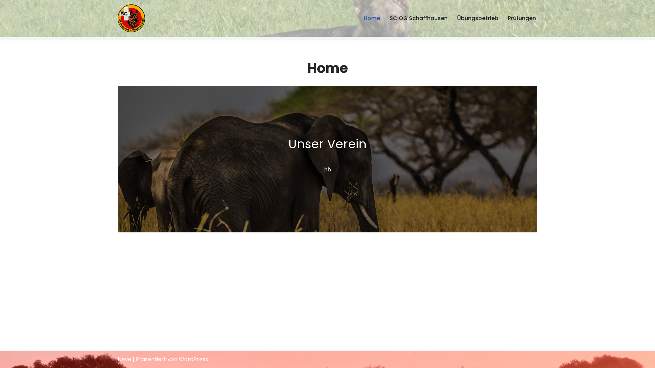  Describe the element at coordinates (193, 359) in the screenshot. I see `WordPress` at that location.